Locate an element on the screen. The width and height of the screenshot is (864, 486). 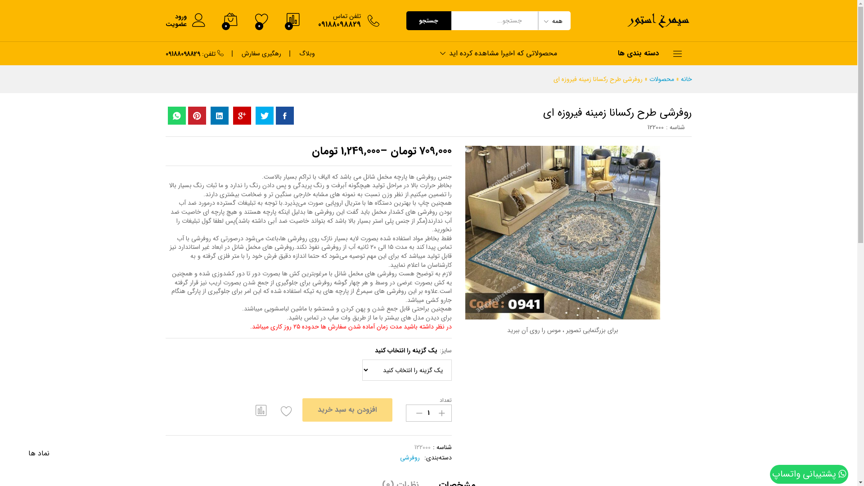
0 is located at coordinates (230, 21).